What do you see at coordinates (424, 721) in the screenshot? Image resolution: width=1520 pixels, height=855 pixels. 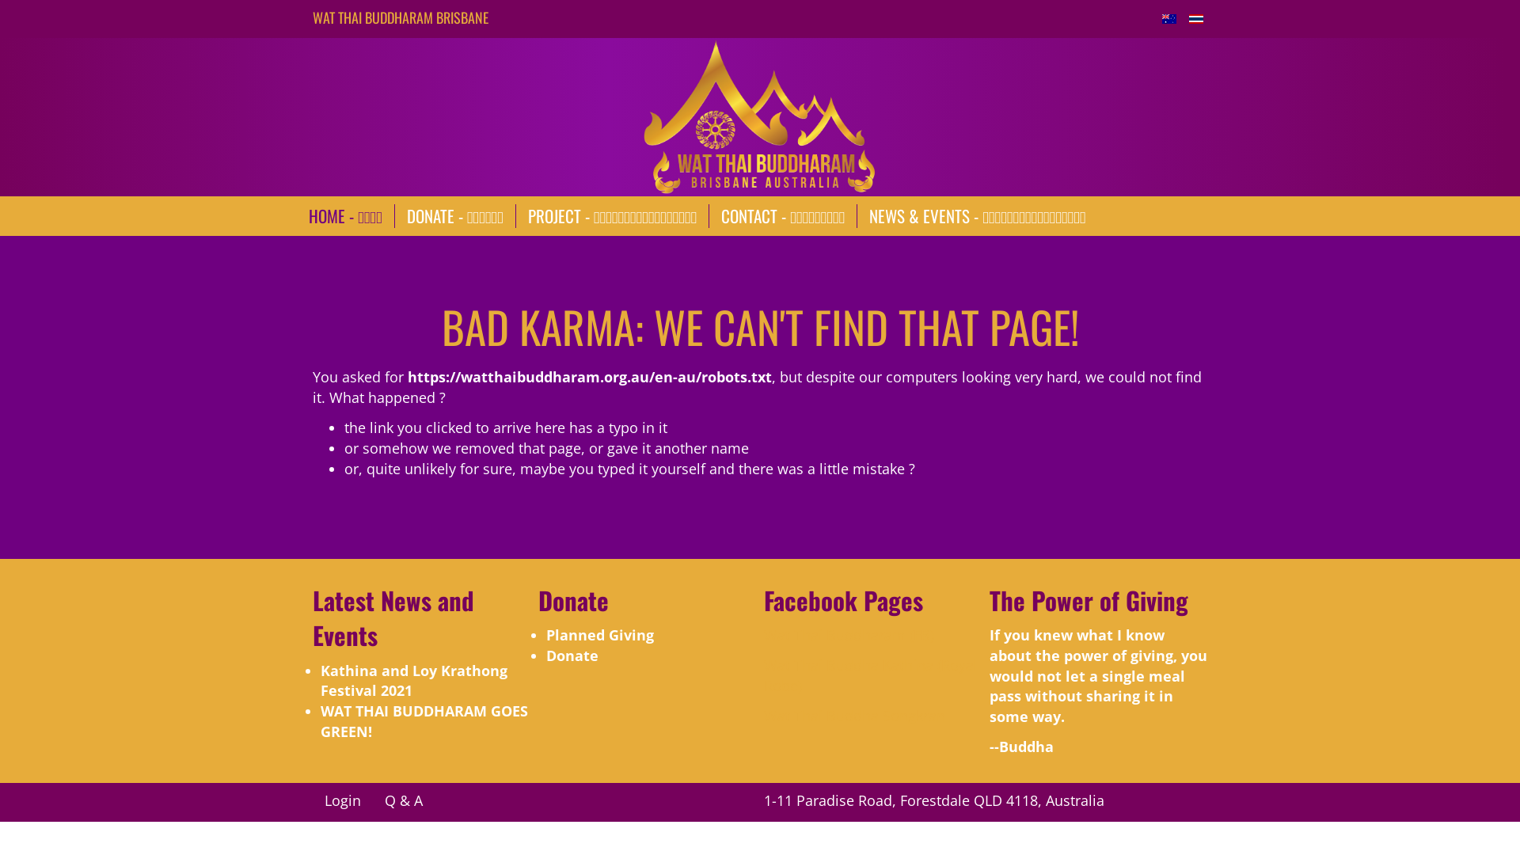 I see `WAT THAI BUDDHARAM GOES GREEN!` at bounding box center [424, 721].